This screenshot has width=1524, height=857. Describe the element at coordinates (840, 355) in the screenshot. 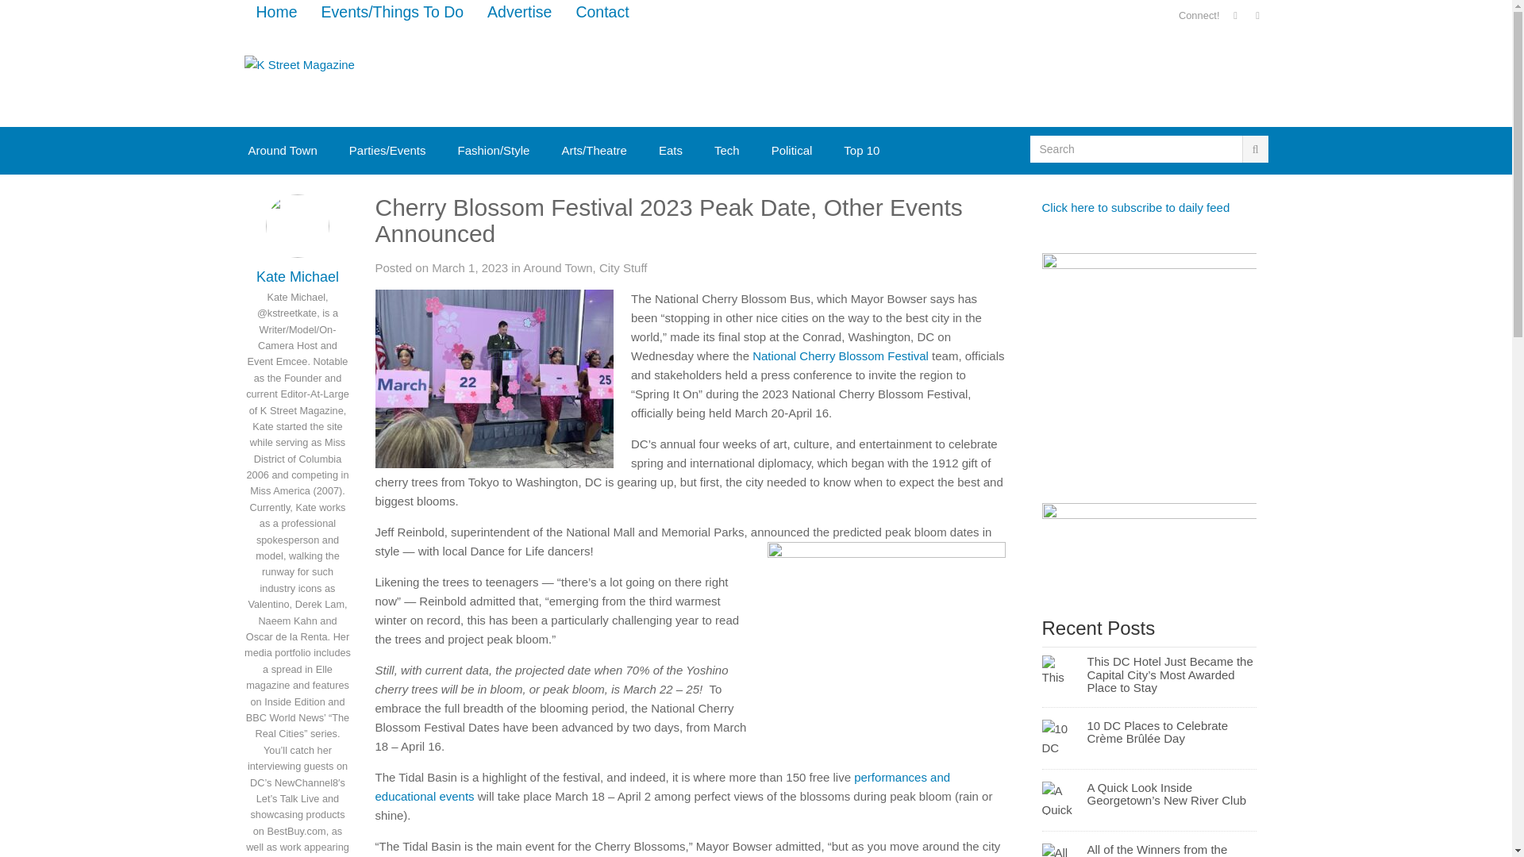

I see `National Cherry Blossom Festival` at that location.